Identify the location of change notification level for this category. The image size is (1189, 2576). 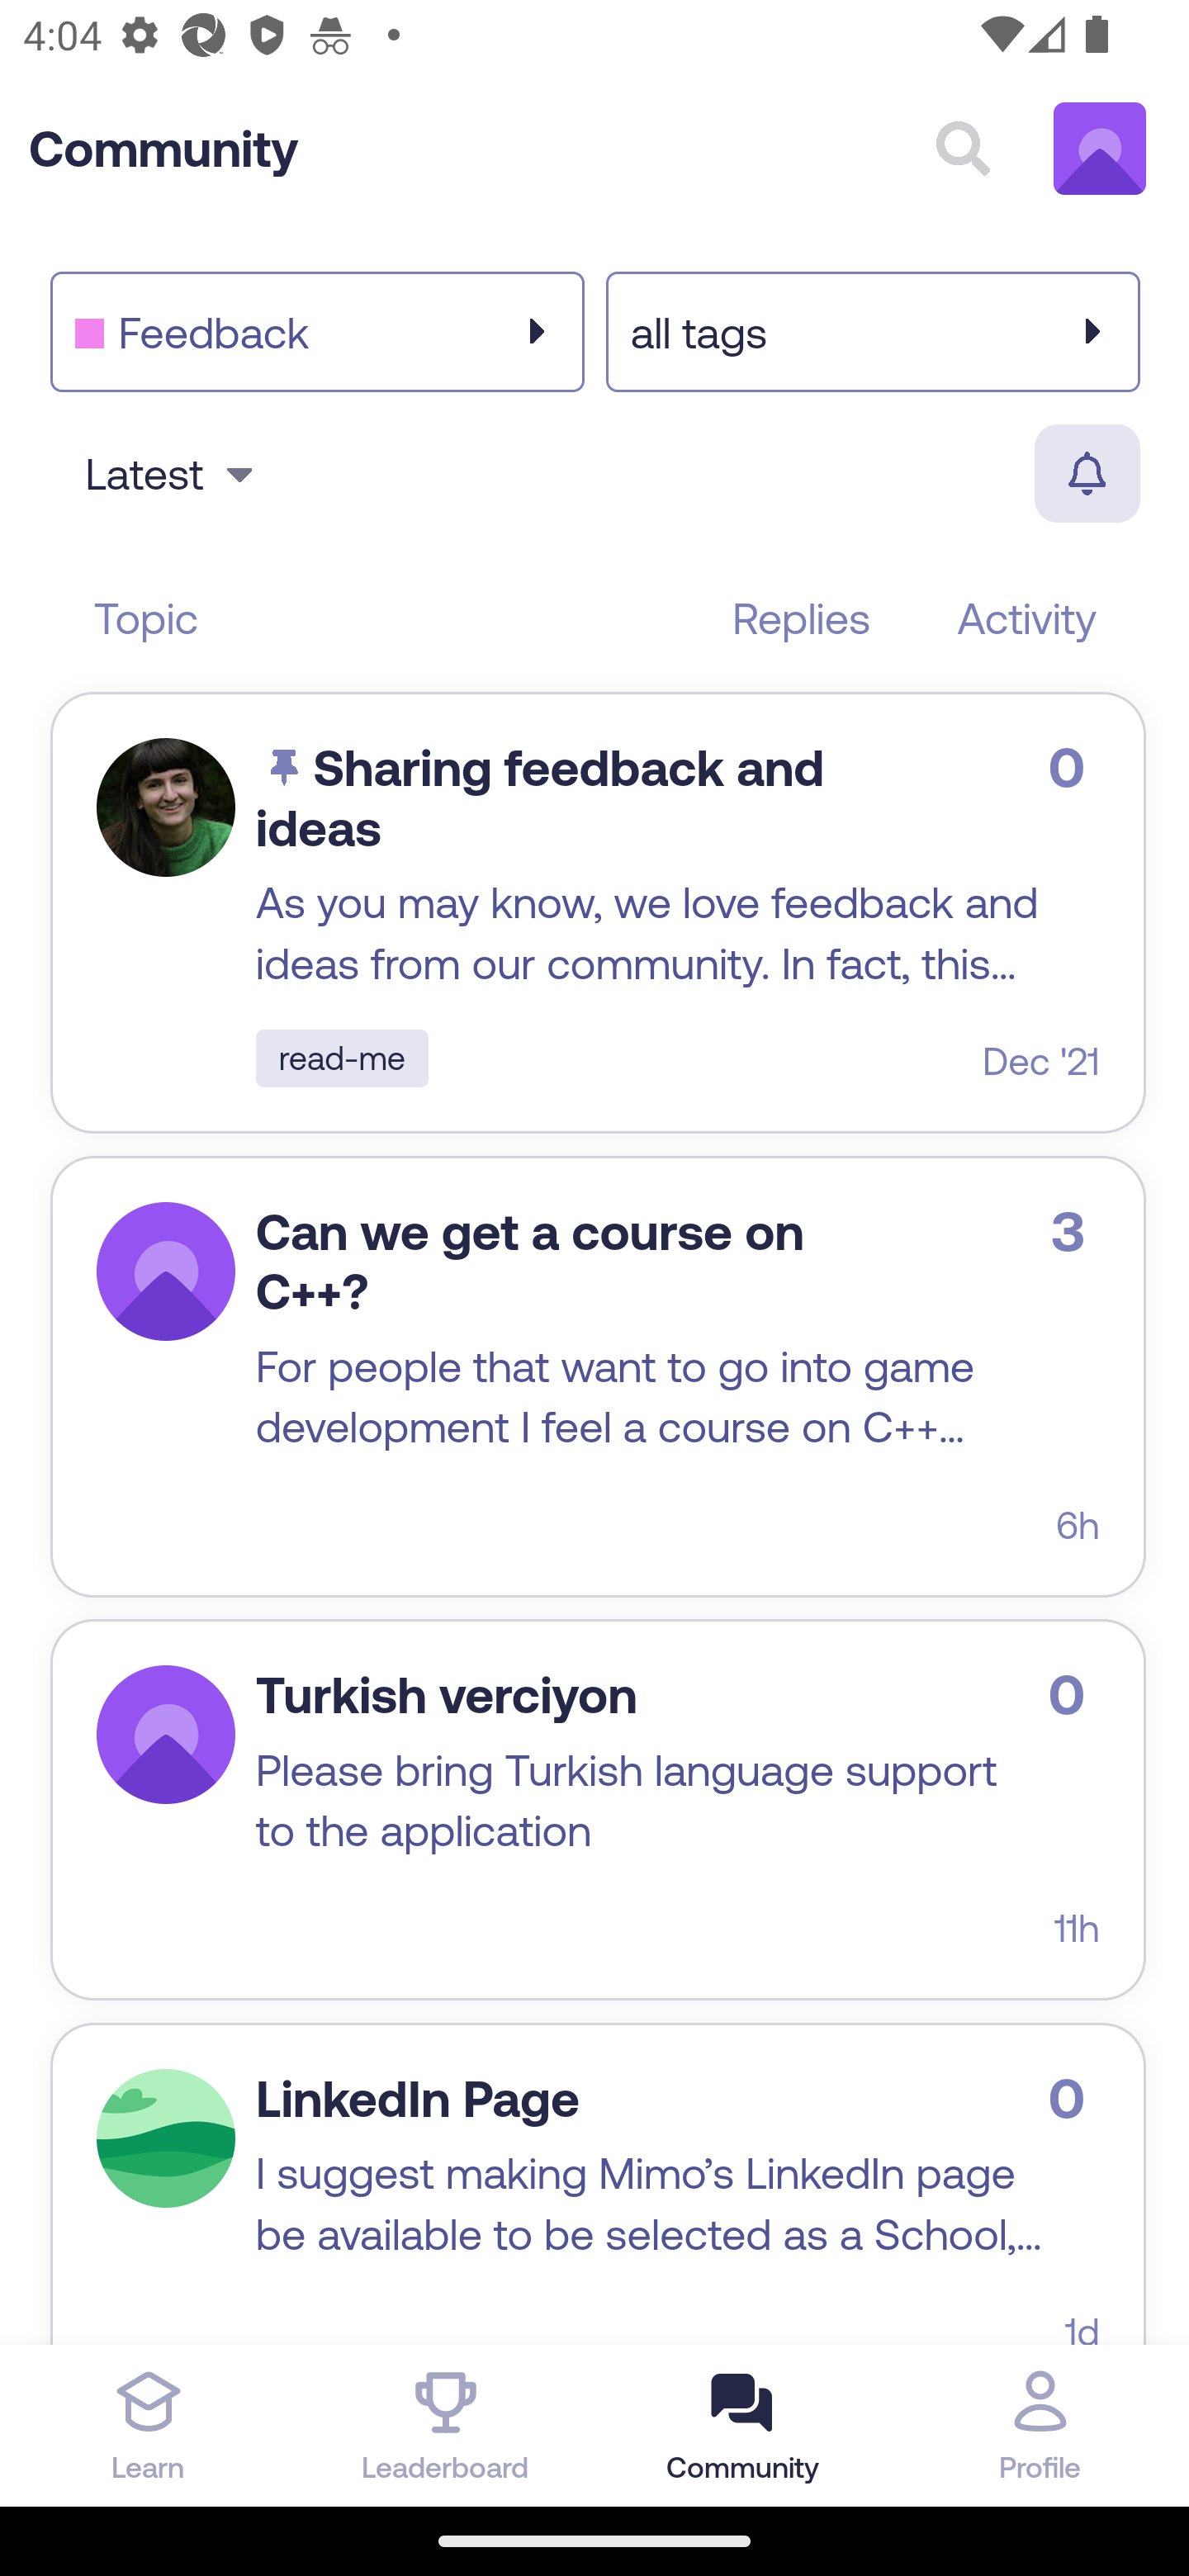
(1086, 474).